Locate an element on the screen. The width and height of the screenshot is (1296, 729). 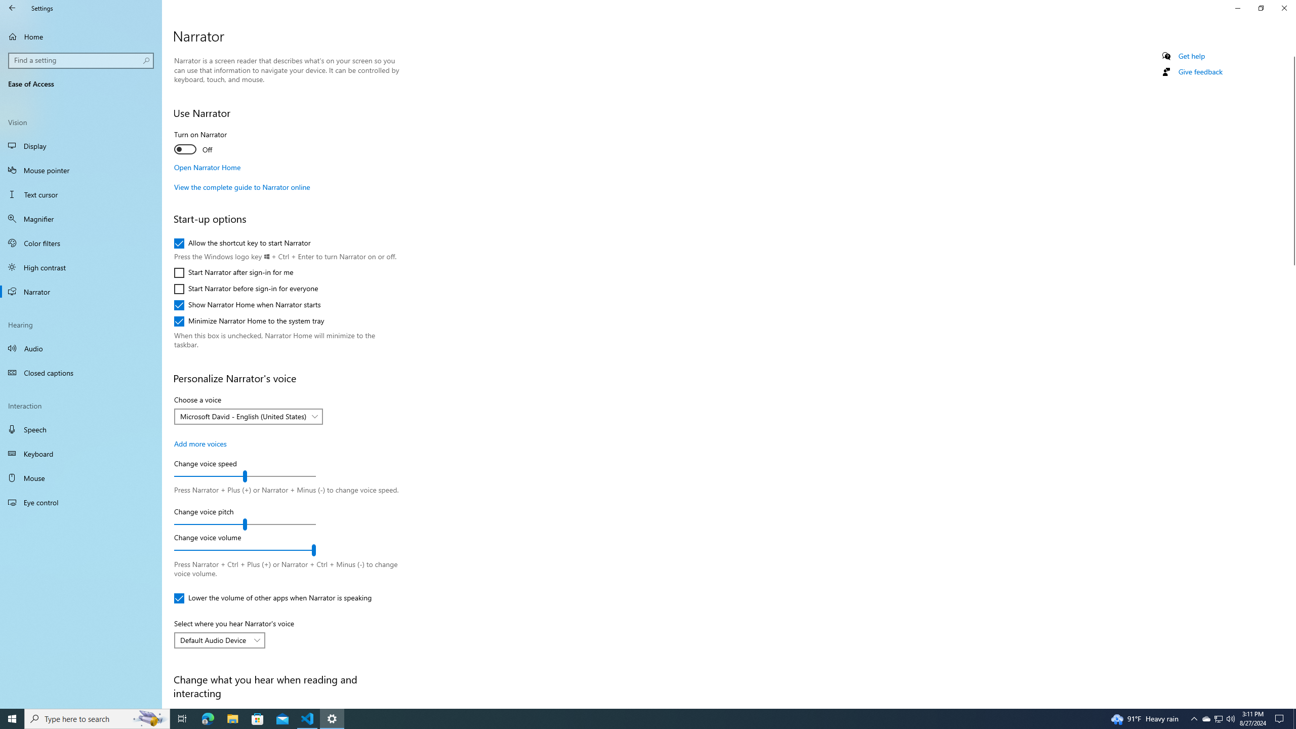
Running applications is located at coordinates (639, 719).